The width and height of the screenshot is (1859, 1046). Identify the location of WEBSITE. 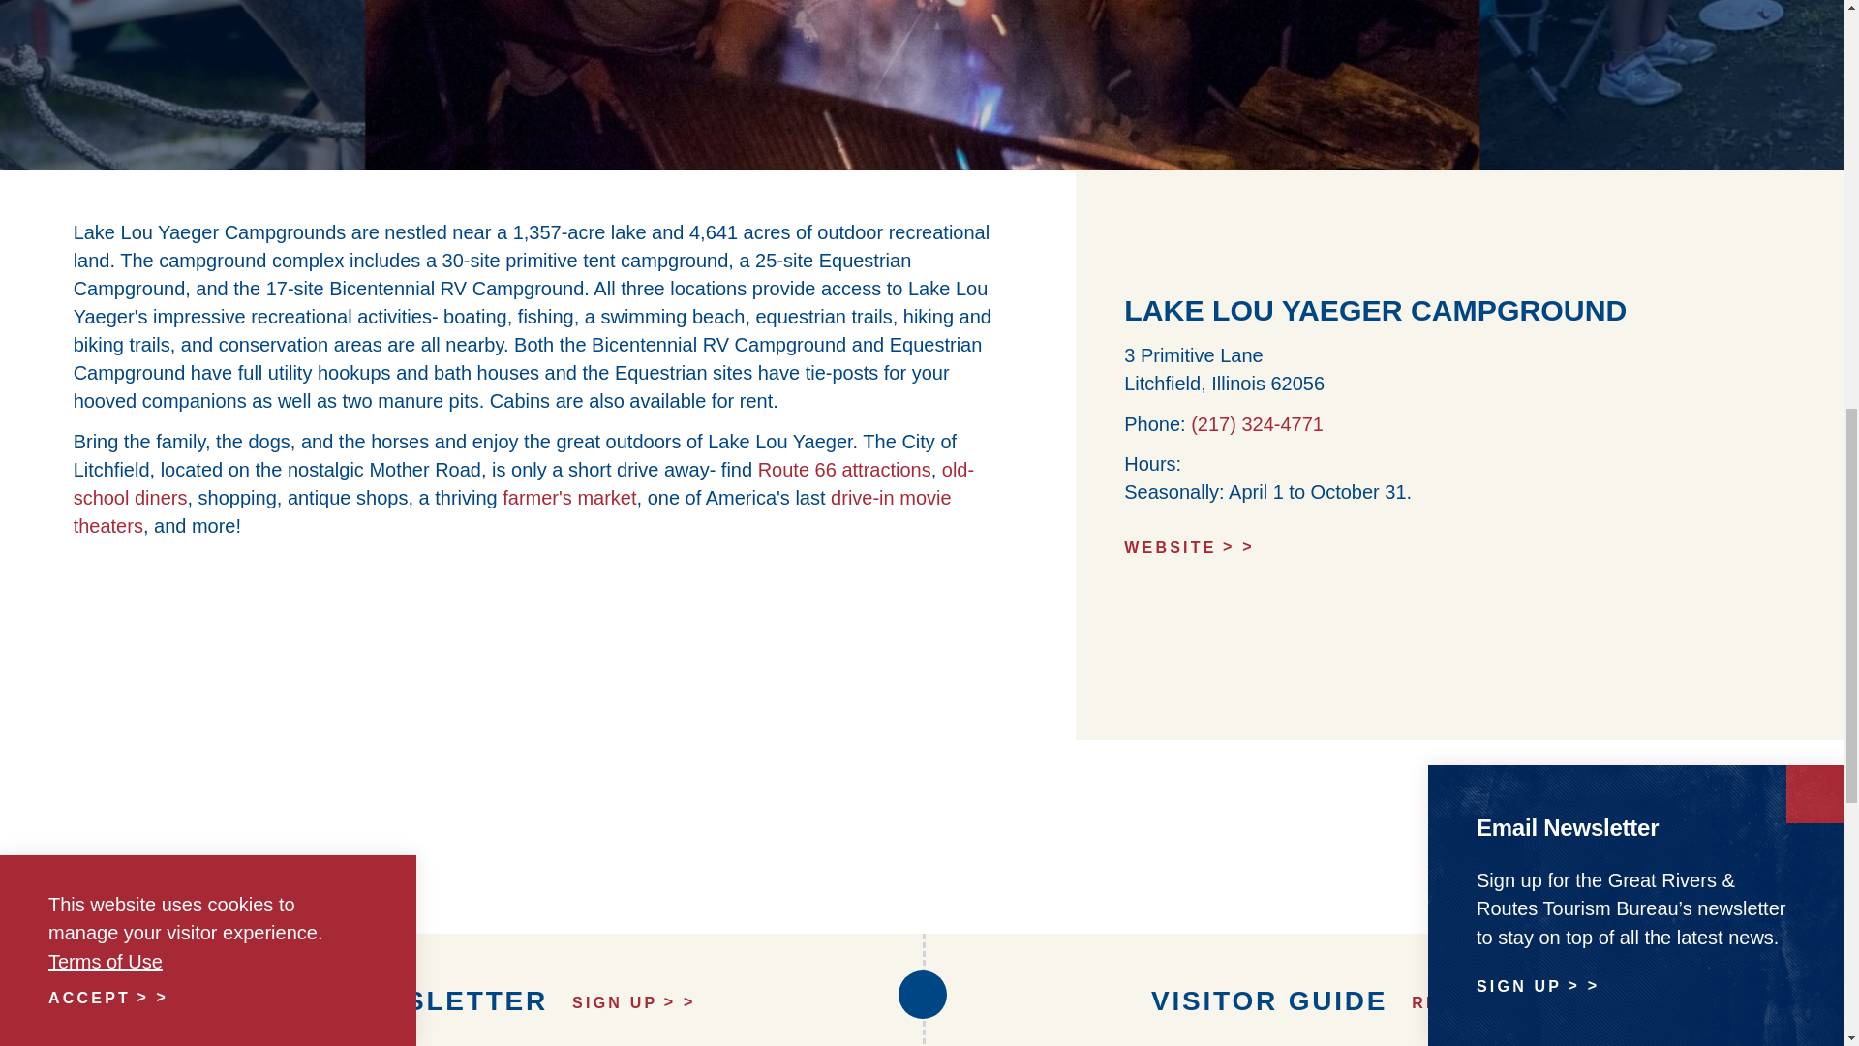
(1460, 547).